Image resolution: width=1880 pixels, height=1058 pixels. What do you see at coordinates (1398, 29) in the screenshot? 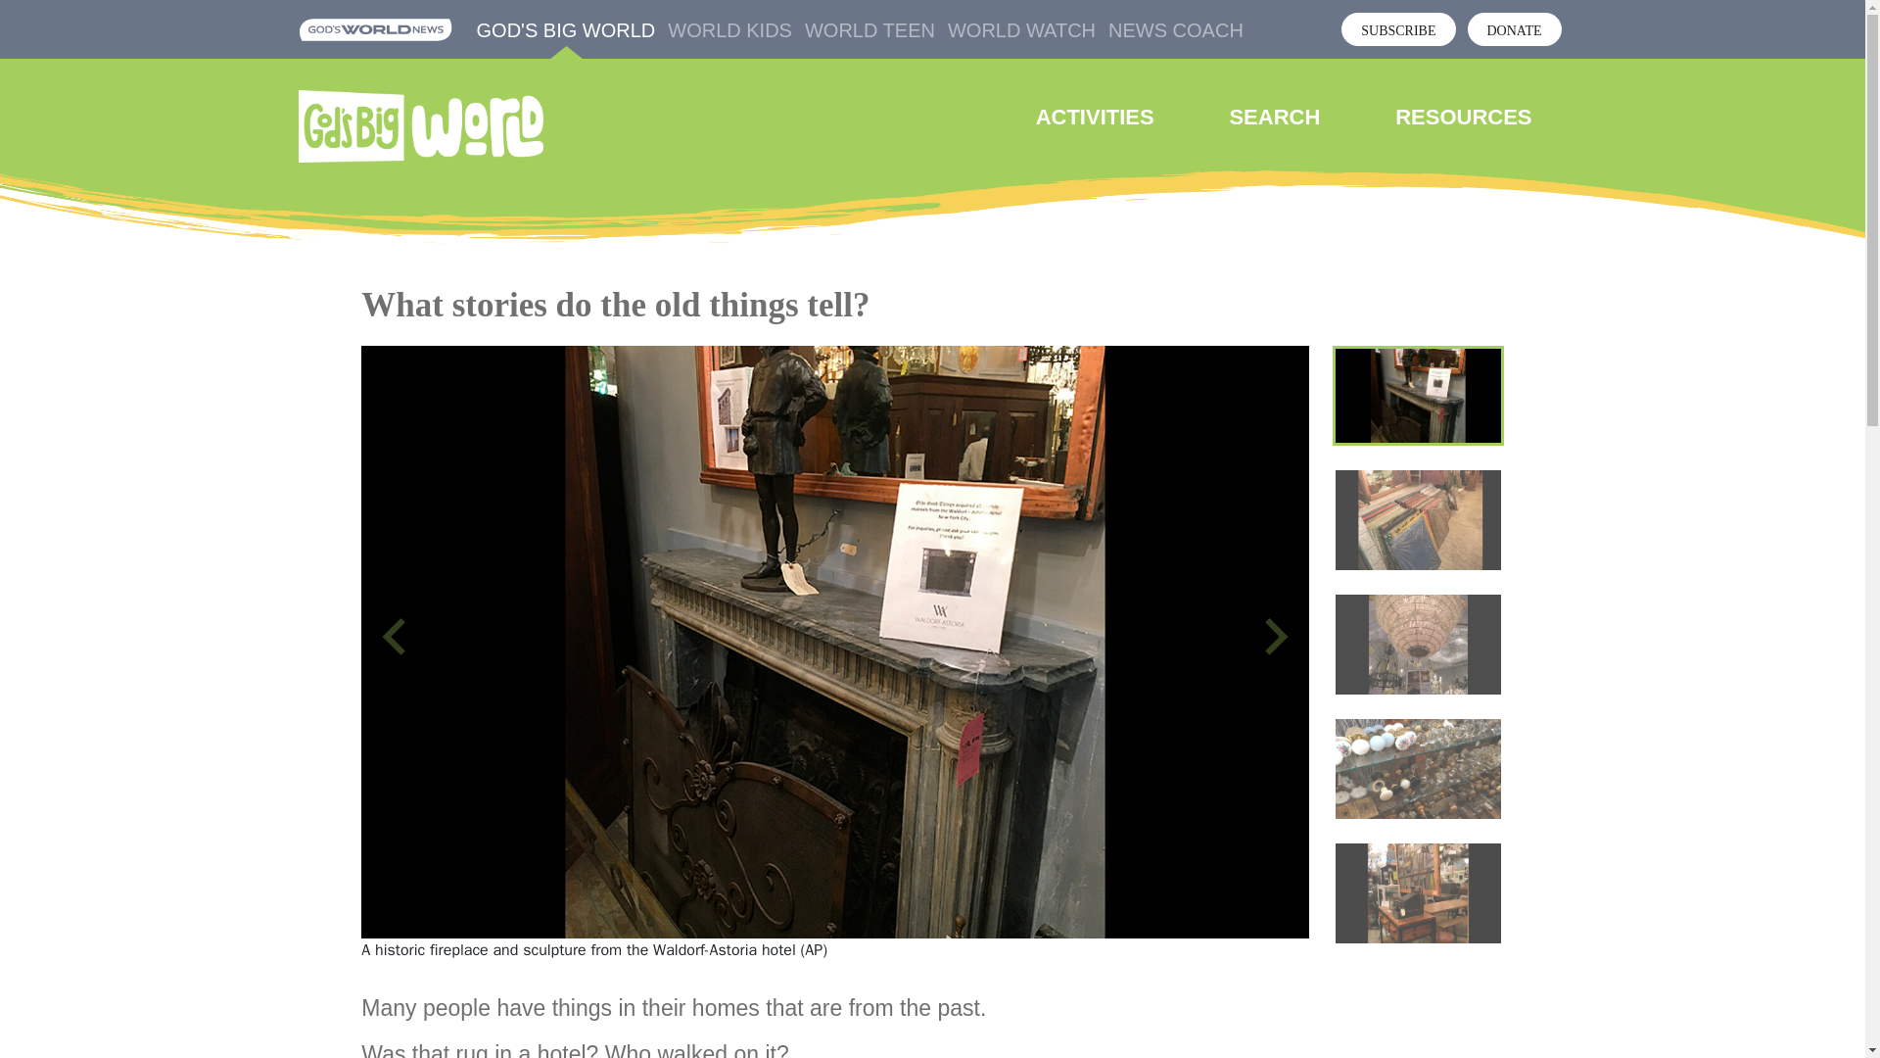
I see `SUBSCRIBE` at bounding box center [1398, 29].